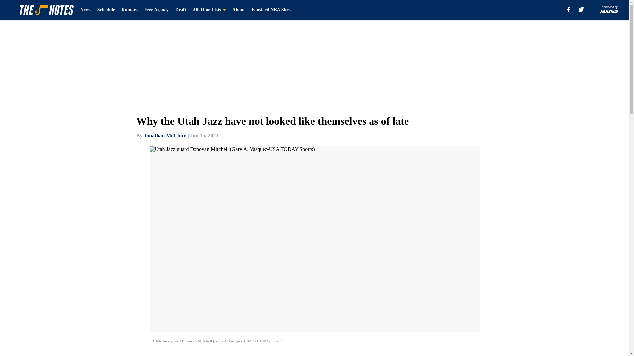 This screenshot has height=356, width=634. I want to click on About, so click(238, 10).